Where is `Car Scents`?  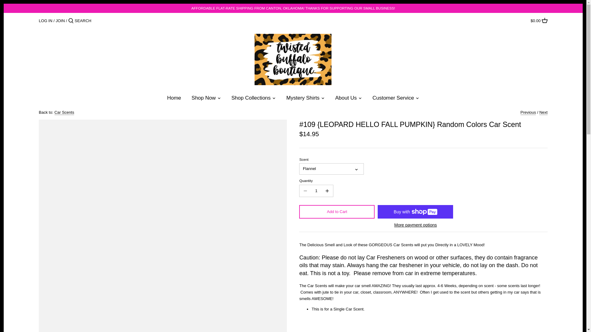 Car Scents is located at coordinates (64, 112).